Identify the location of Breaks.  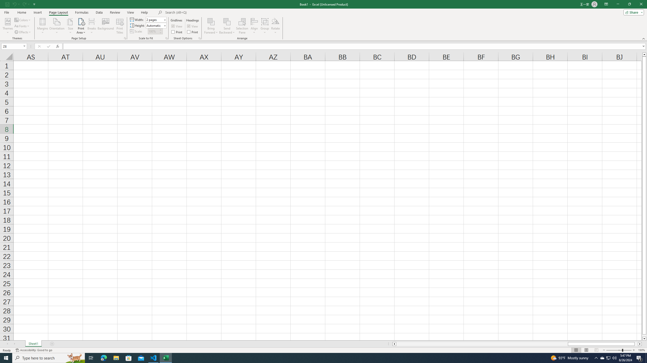
(92, 26).